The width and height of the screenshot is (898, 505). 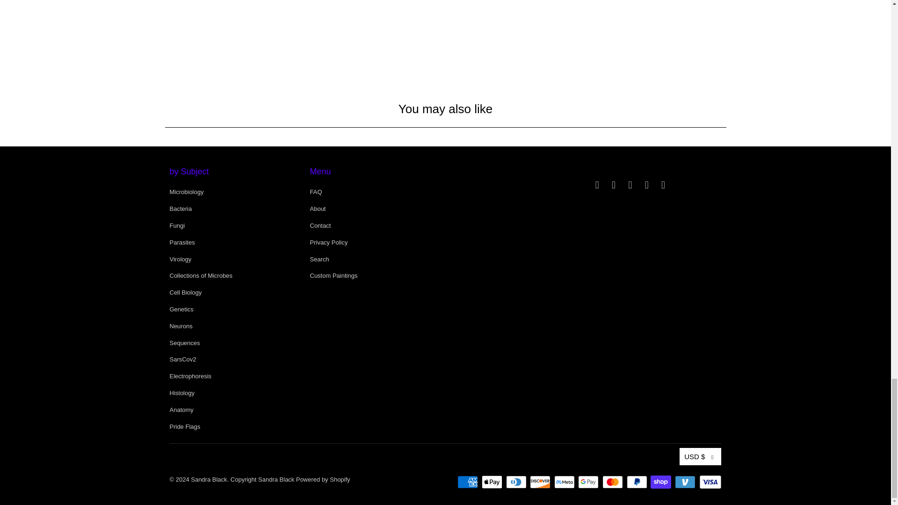 I want to click on Discover, so click(x=541, y=482).